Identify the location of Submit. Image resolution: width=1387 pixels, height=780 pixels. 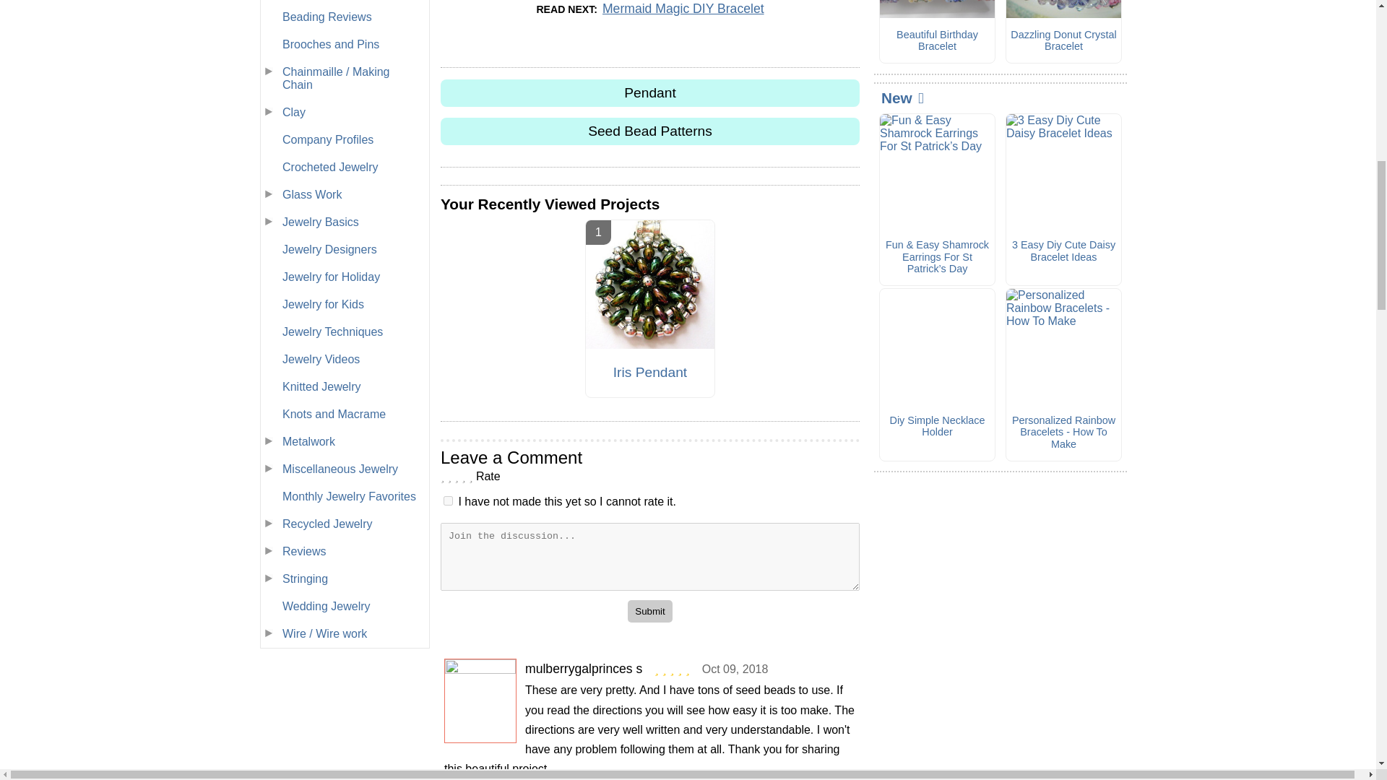
(649, 611).